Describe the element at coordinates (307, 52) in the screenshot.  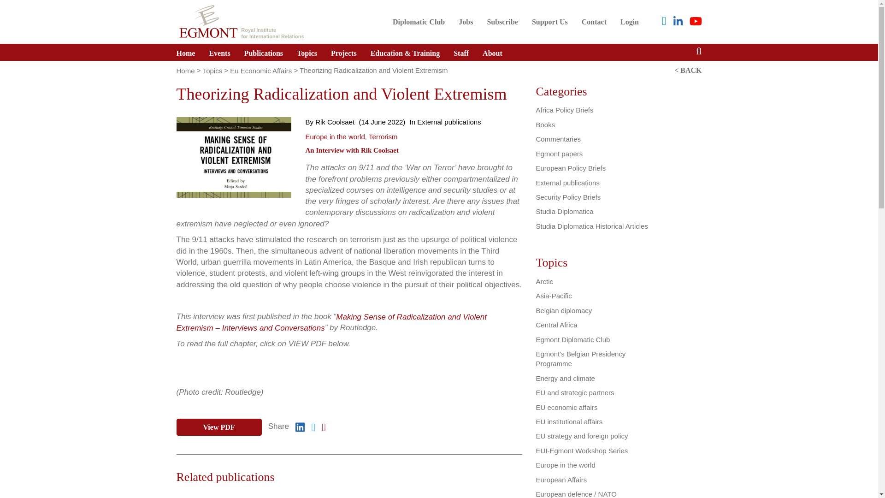
I see `Topics` at that location.